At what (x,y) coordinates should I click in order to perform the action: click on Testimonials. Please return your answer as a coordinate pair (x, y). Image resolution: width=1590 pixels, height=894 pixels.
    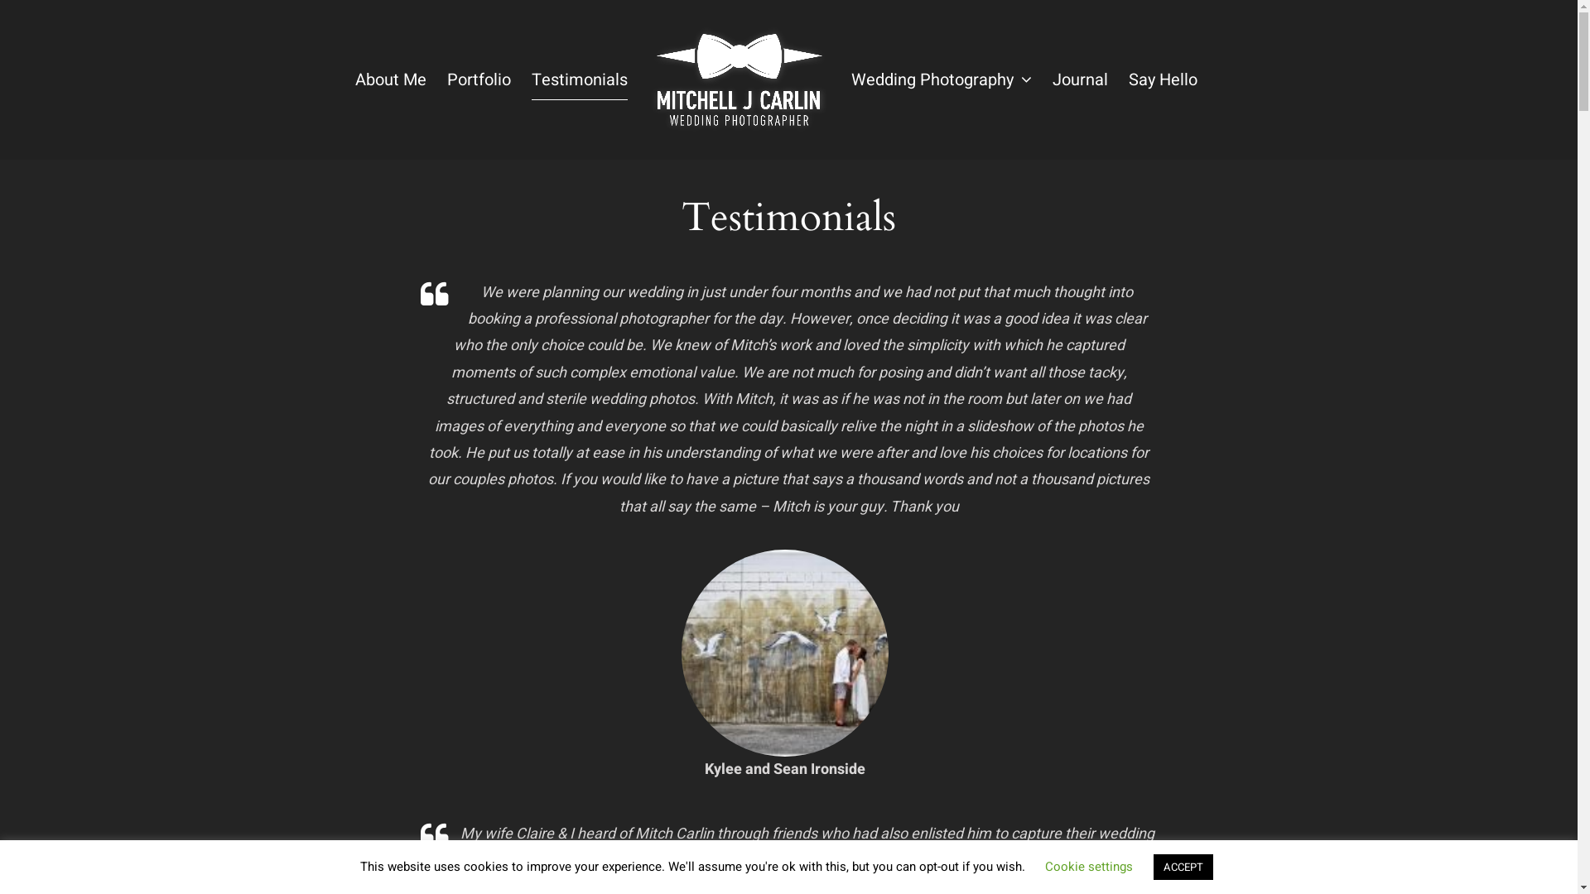
    Looking at the image, I should click on (580, 80).